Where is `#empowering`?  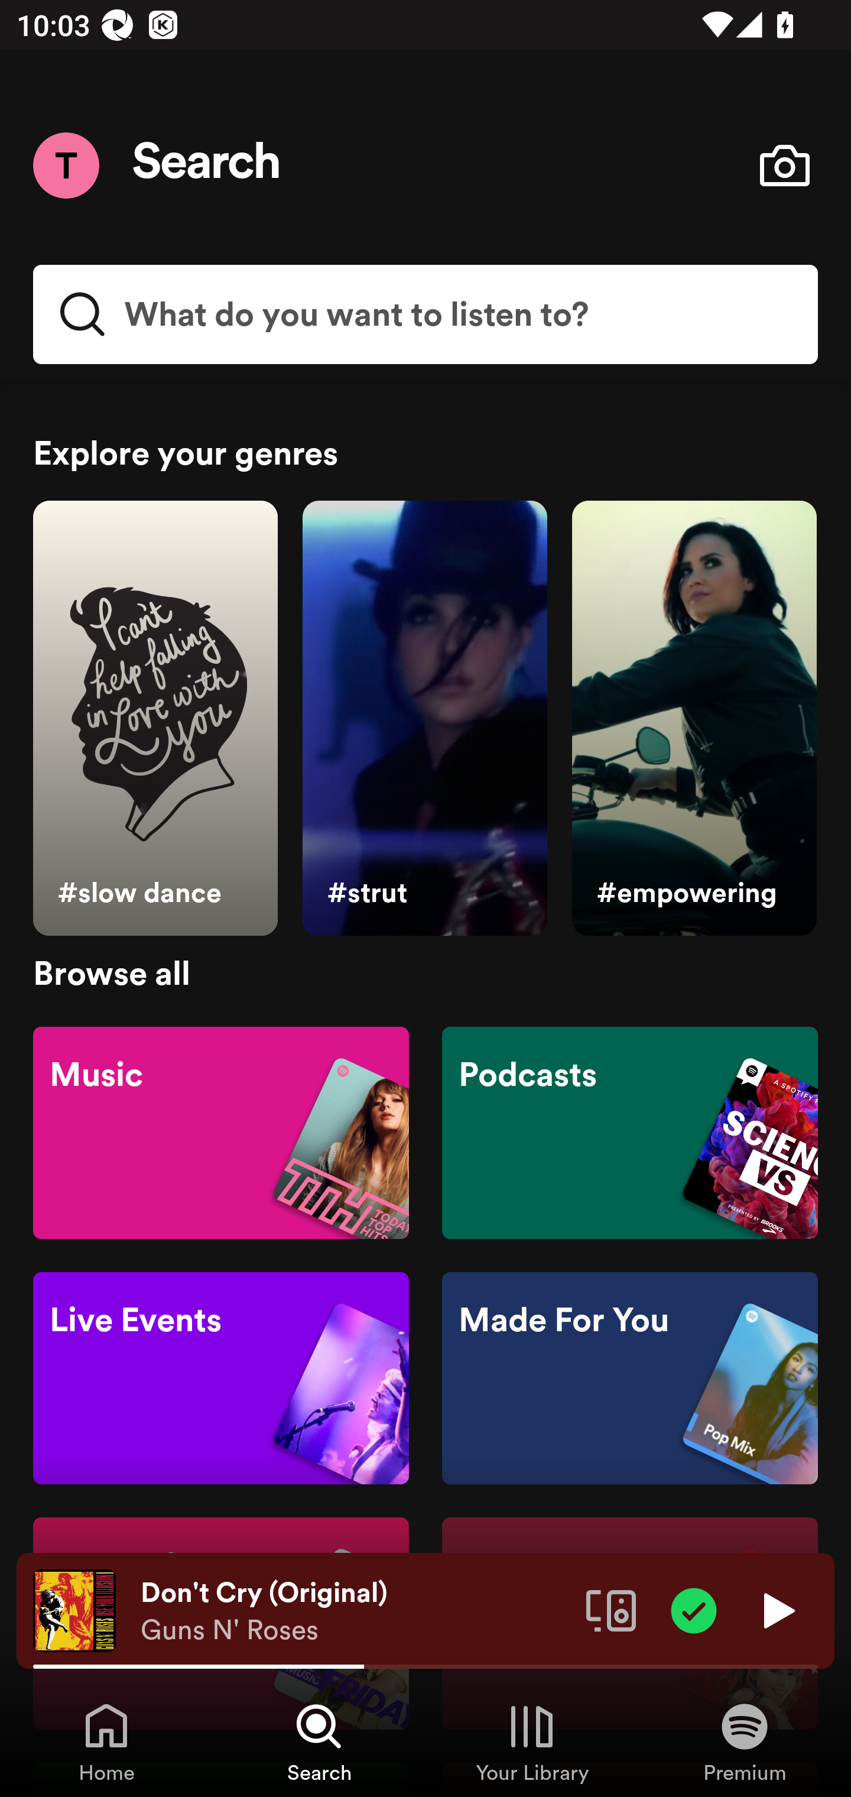 #empowering is located at coordinates (694, 719).